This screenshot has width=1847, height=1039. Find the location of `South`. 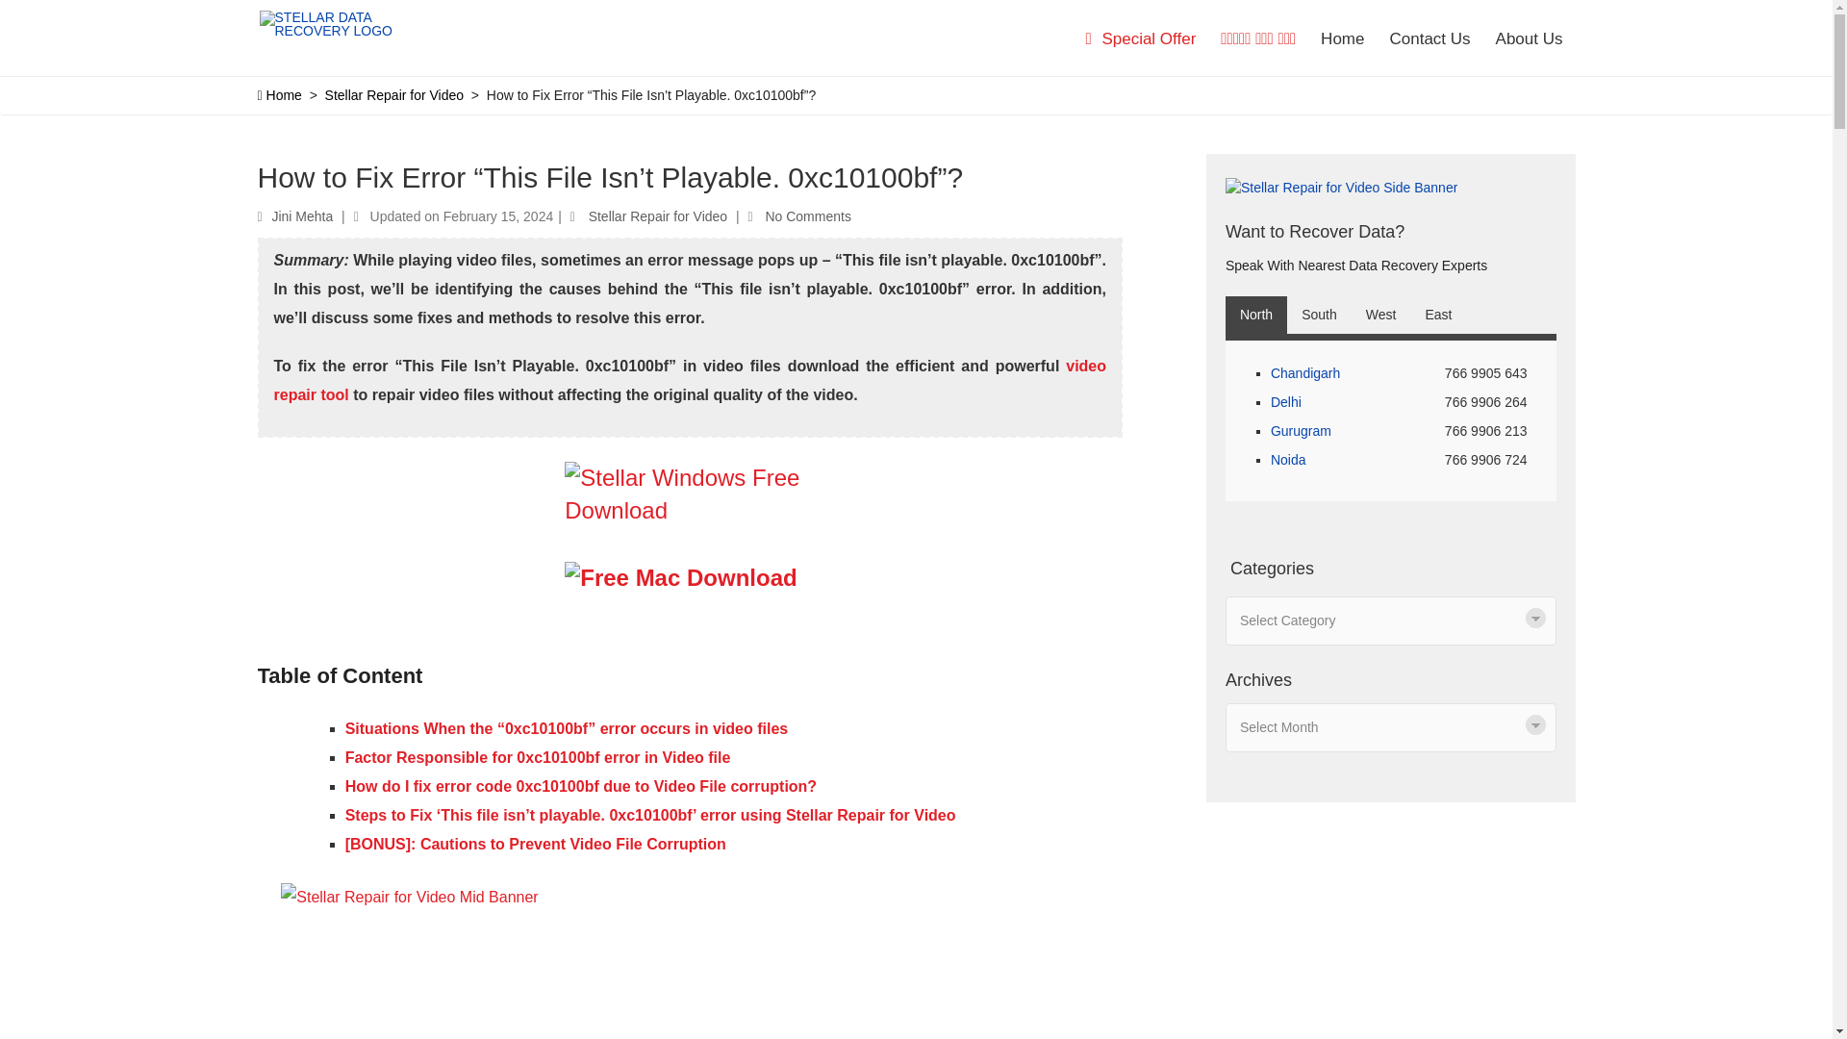

South is located at coordinates (1320, 314).